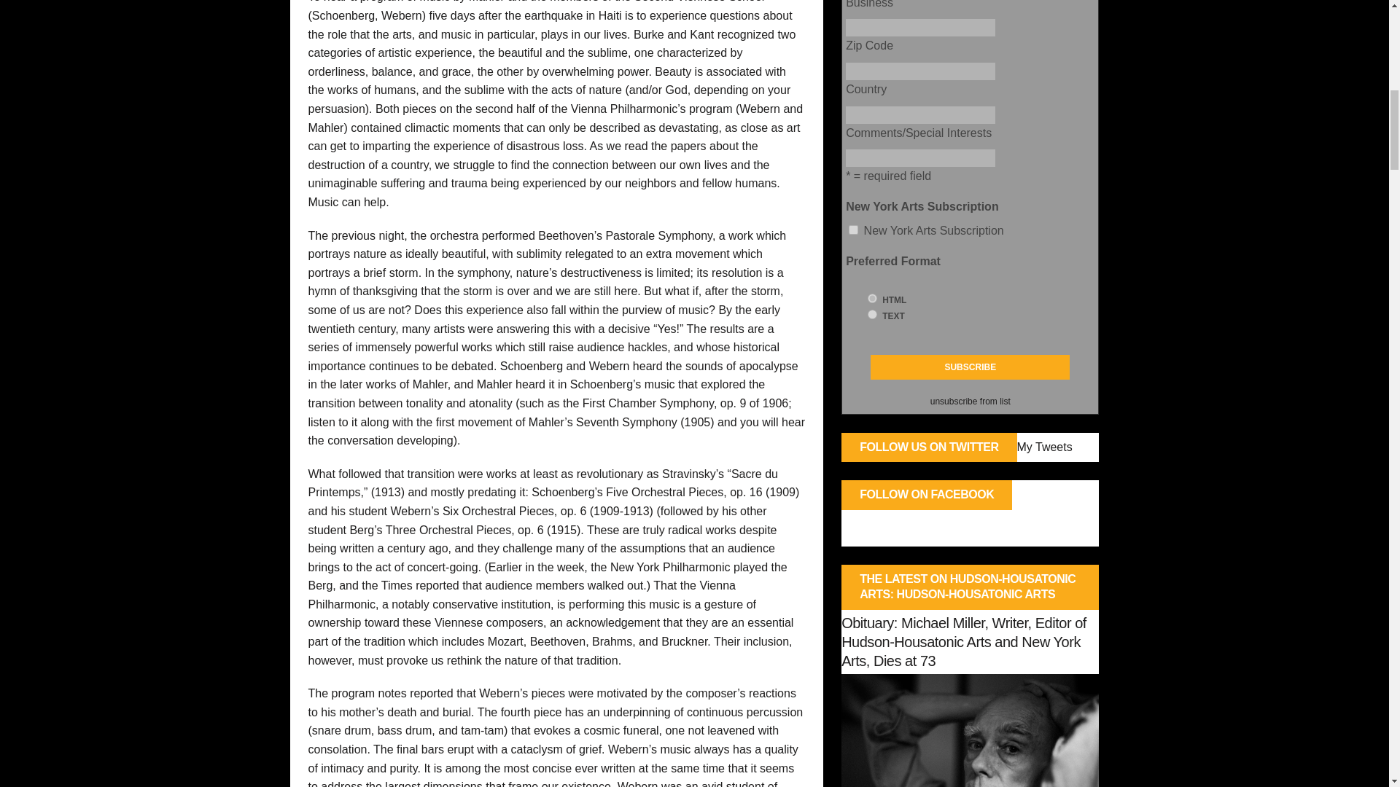  I want to click on text, so click(872, 315).